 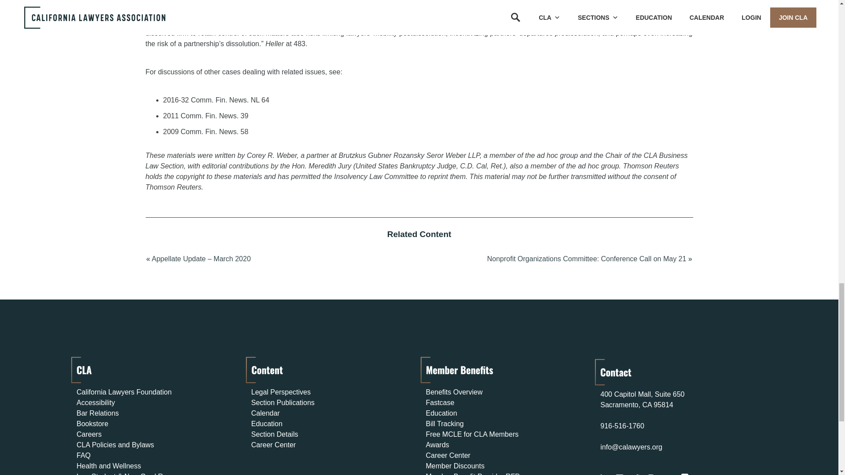 I want to click on YouTube, so click(x=667, y=474).